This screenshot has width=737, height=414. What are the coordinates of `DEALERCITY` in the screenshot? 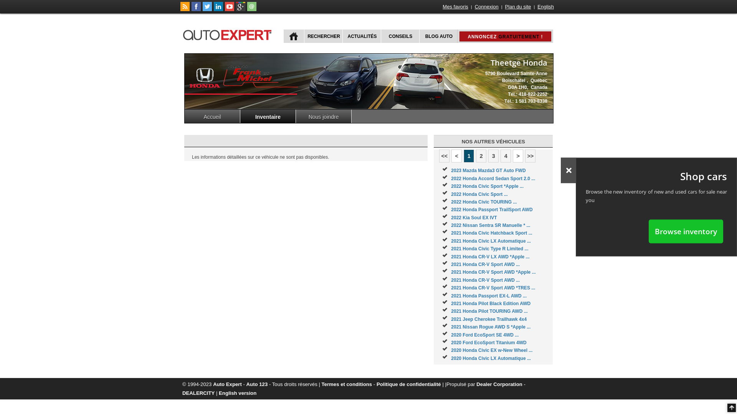 It's located at (198, 393).